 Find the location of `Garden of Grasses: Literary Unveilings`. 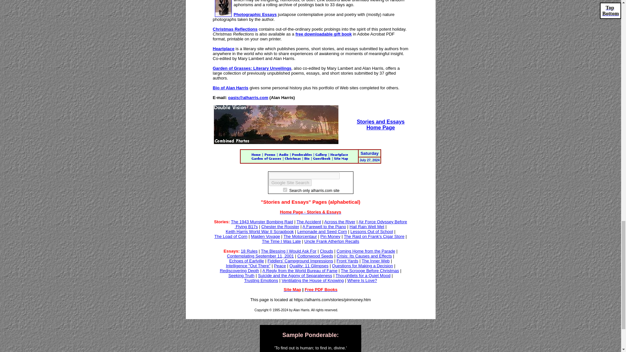

Garden of Grasses: Literary Unveilings is located at coordinates (252, 68).